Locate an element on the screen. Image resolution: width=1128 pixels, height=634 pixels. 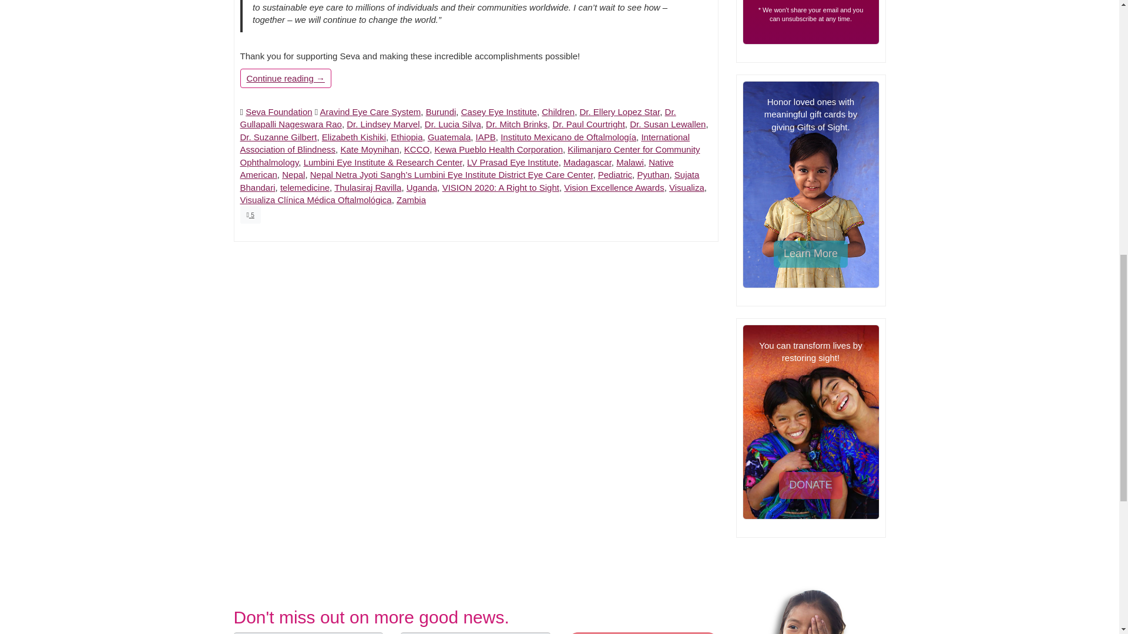
Burundi is located at coordinates (441, 112).